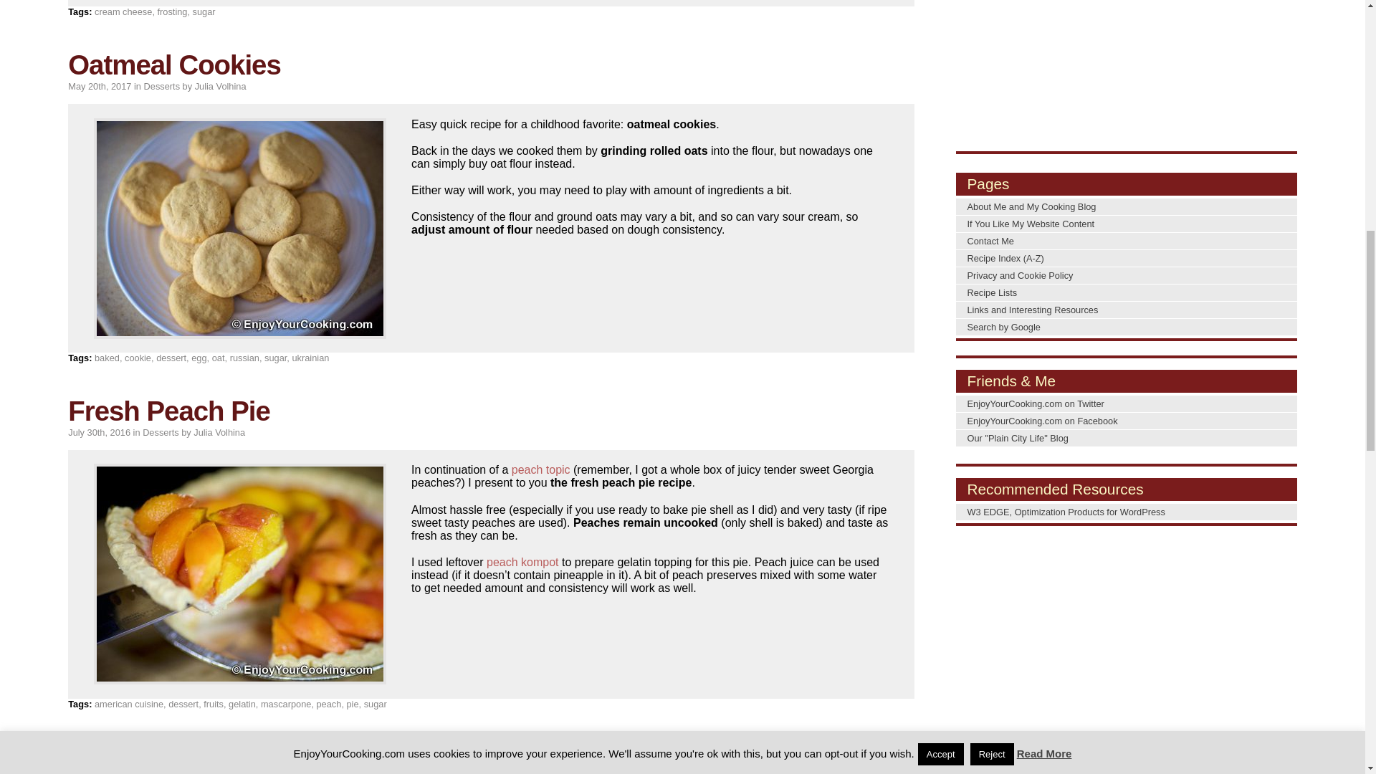 The height and width of the screenshot is (774, 1376). I want to click on cream cheese, so click(123, 11).